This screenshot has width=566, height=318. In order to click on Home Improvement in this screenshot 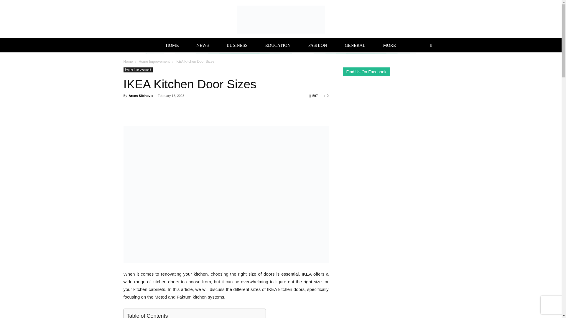, I will do `click(138, 70)`.